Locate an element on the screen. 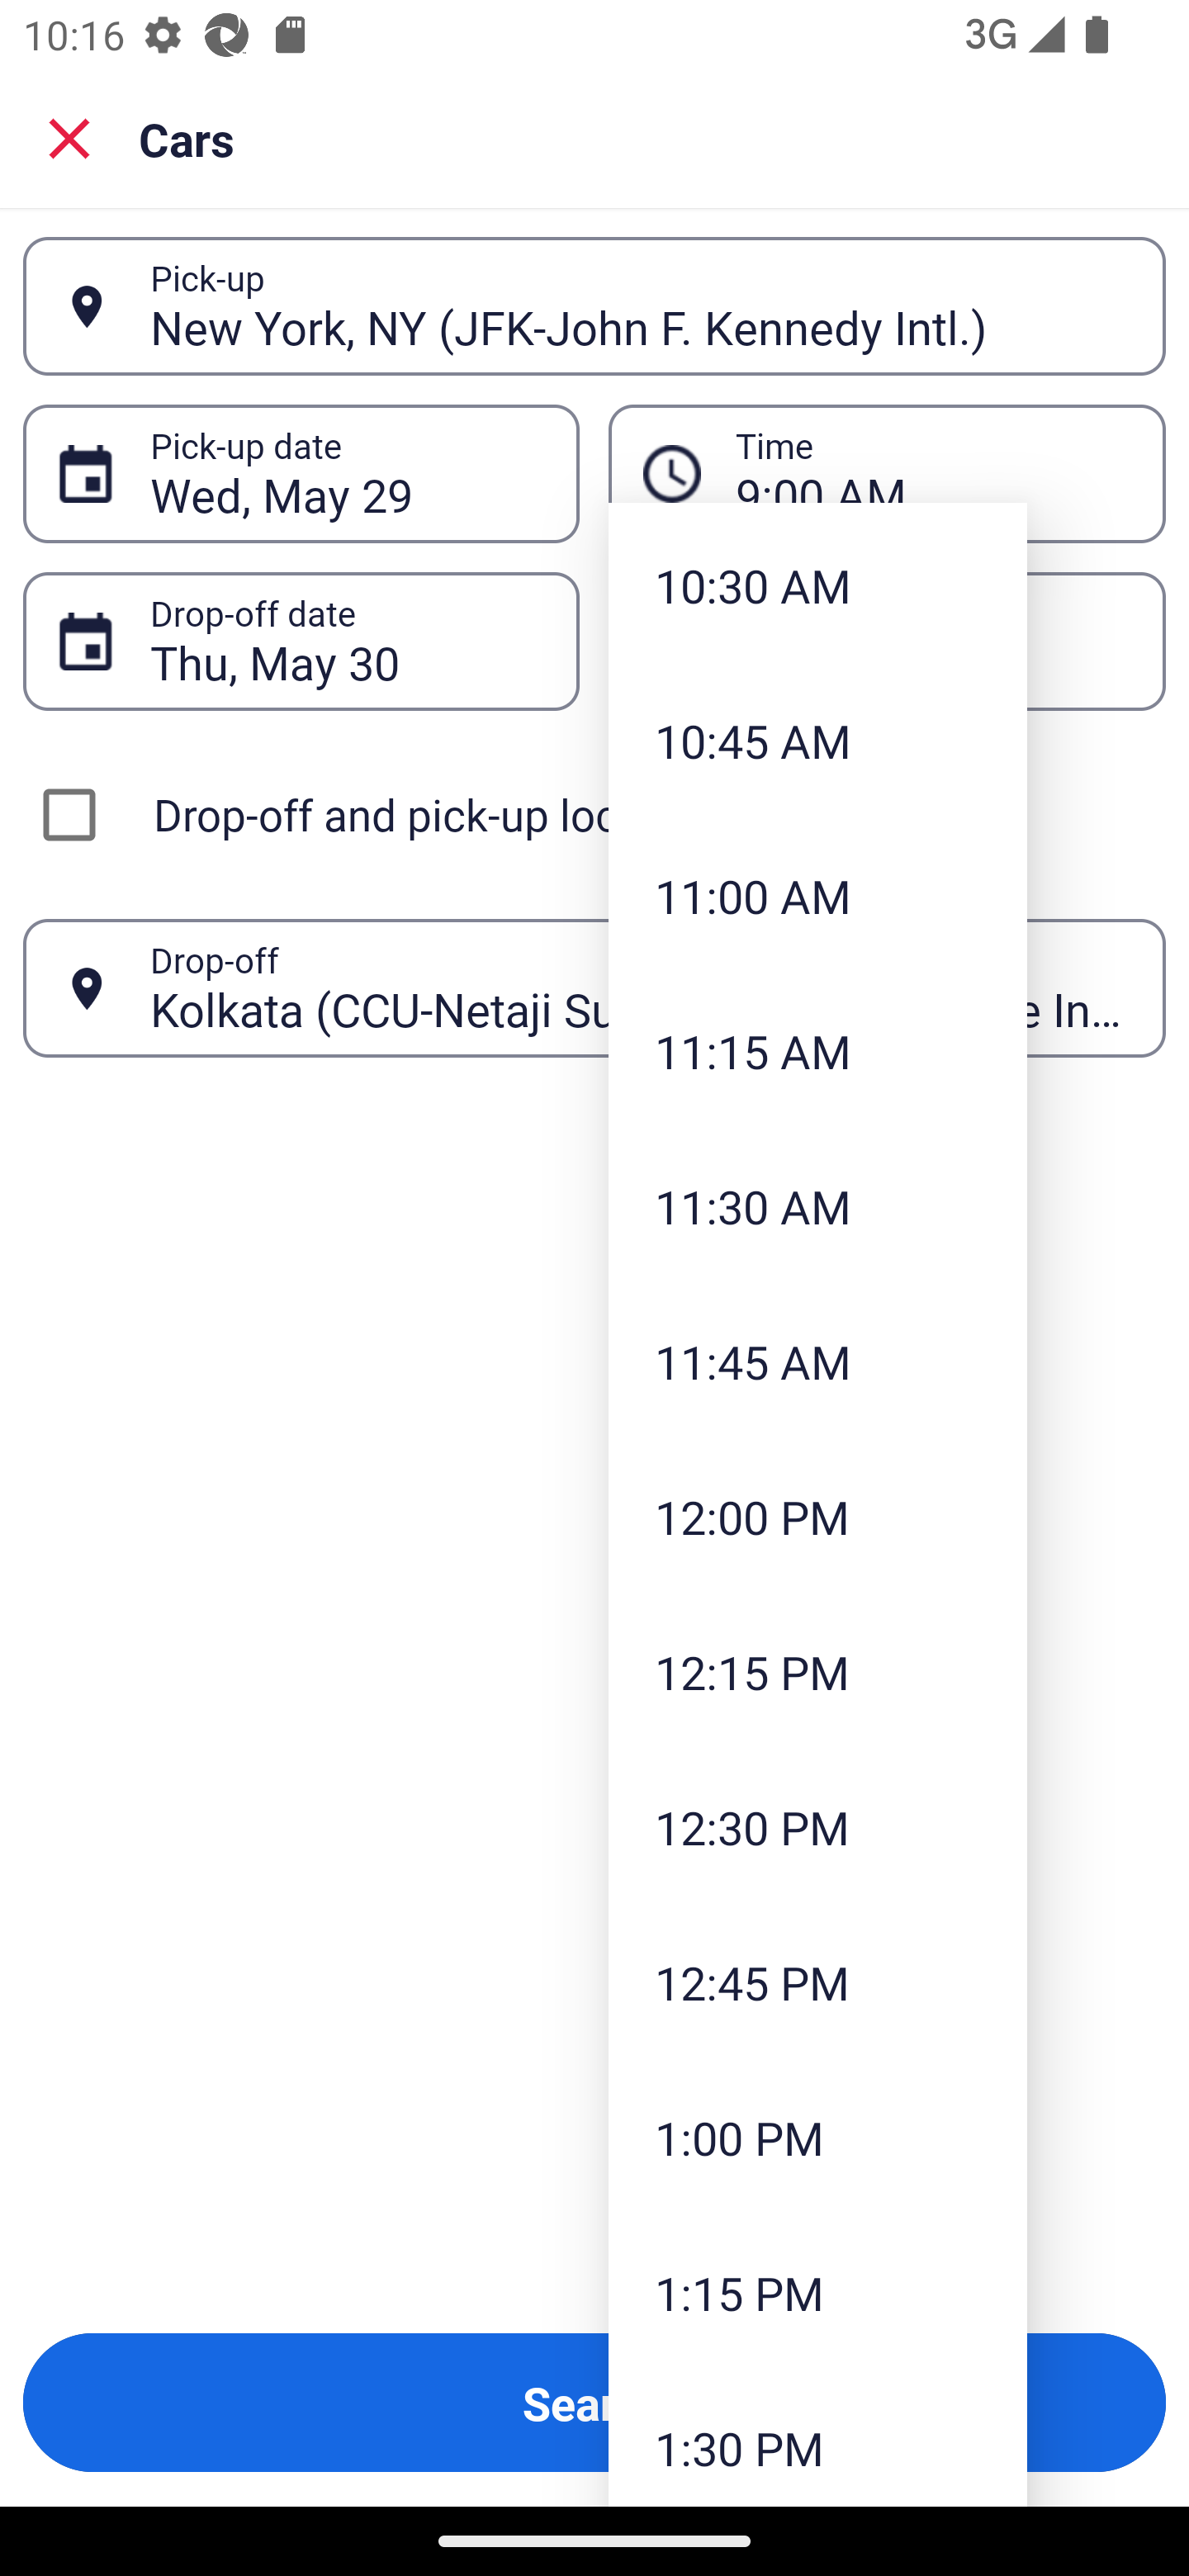  11:15 AM is located at coordinates (817, 1050).